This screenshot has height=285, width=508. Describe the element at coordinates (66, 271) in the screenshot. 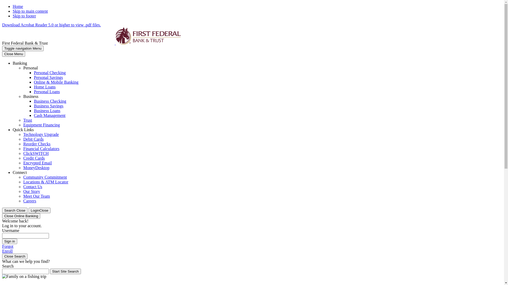

I see `Start Site Search` at that location.